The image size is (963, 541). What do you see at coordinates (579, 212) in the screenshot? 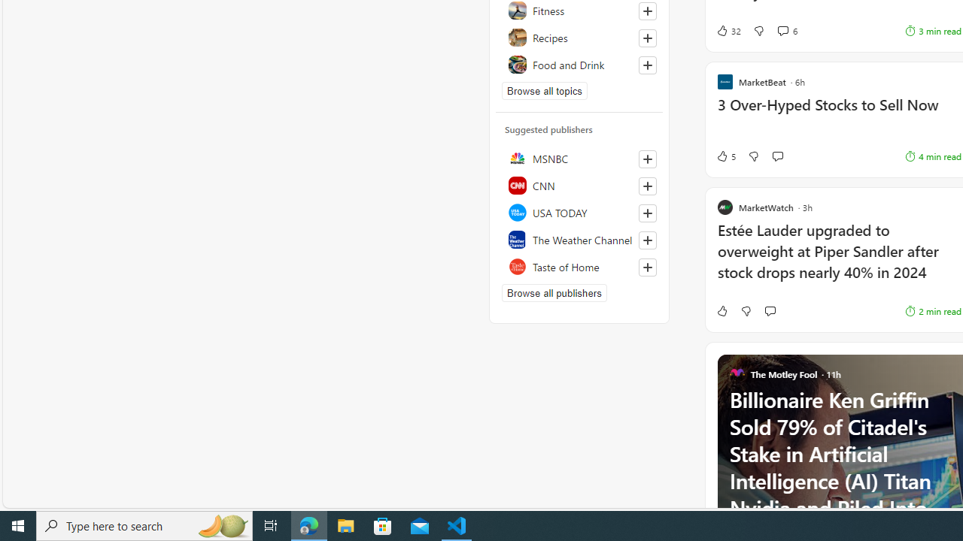
I see `USA TODAY` at bounding box center [579, 212].